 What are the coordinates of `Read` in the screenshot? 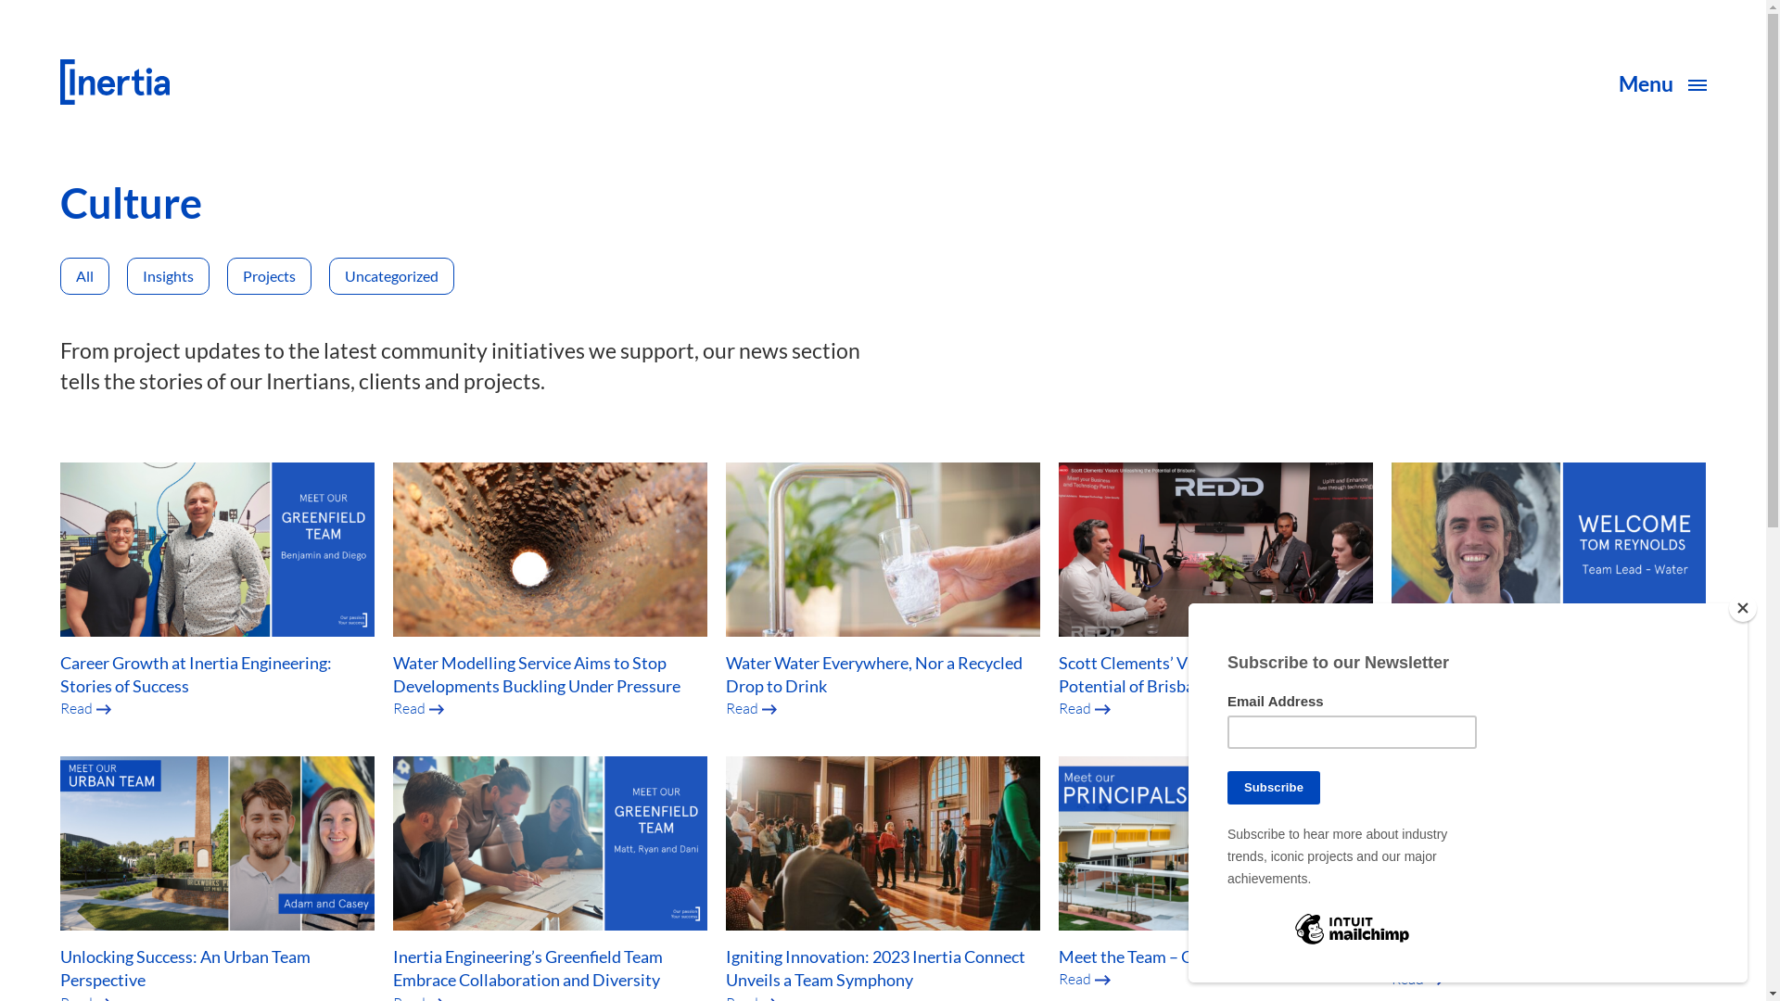 It's located at (752, 708).